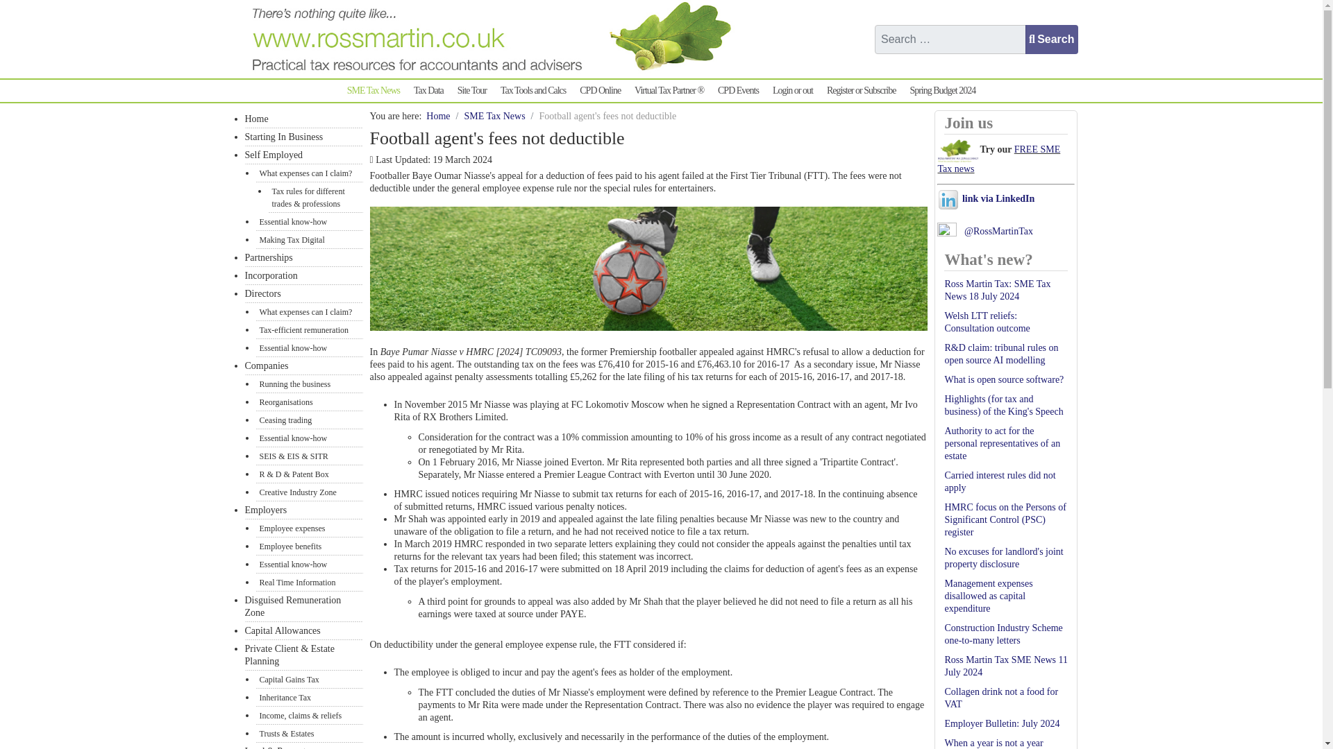 The height and width of the screenshot is (749, 1333). Describe the element at coordinates (303, 257) in the screenshot. I see `Partnerships` at that location.